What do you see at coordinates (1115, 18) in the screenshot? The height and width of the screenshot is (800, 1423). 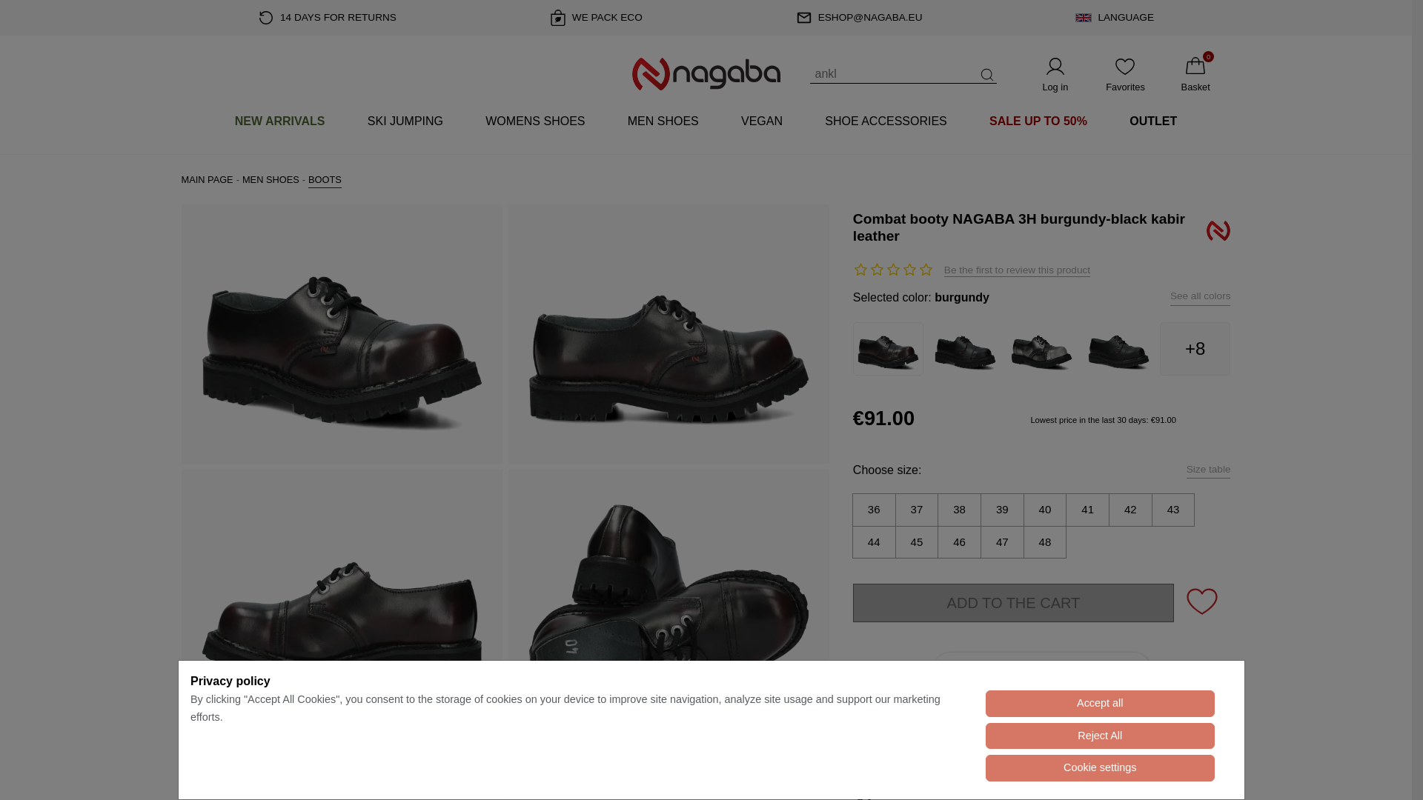 I see `LANGUAGE` at bounding box center [1115, 18].